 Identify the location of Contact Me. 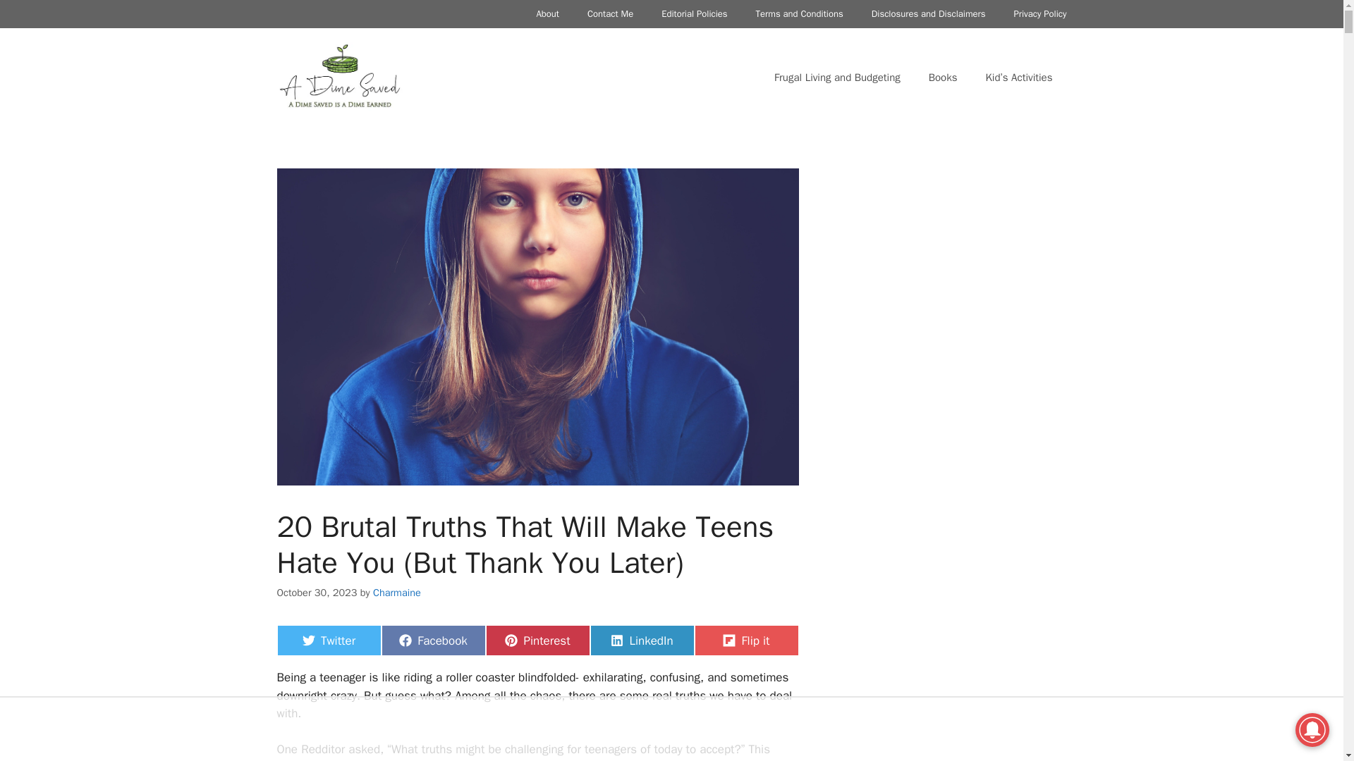
(432, 640).